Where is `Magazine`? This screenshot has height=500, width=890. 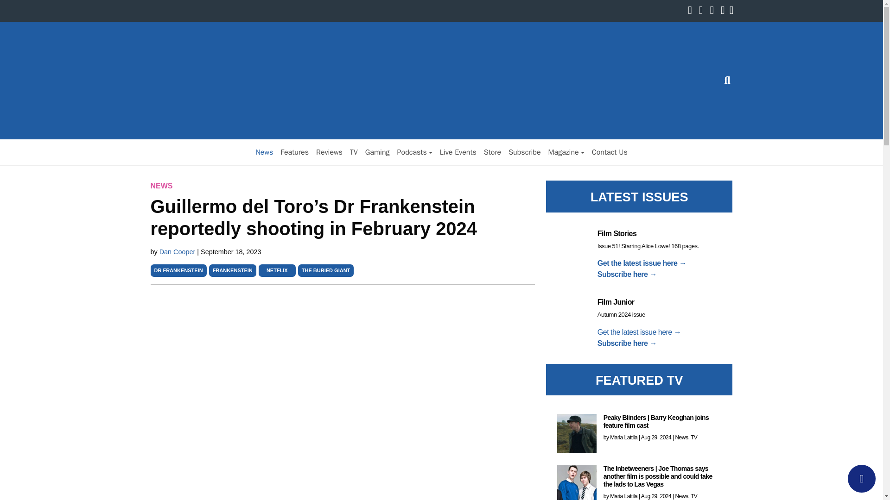
Magazine is located at coordinates (566, 152).